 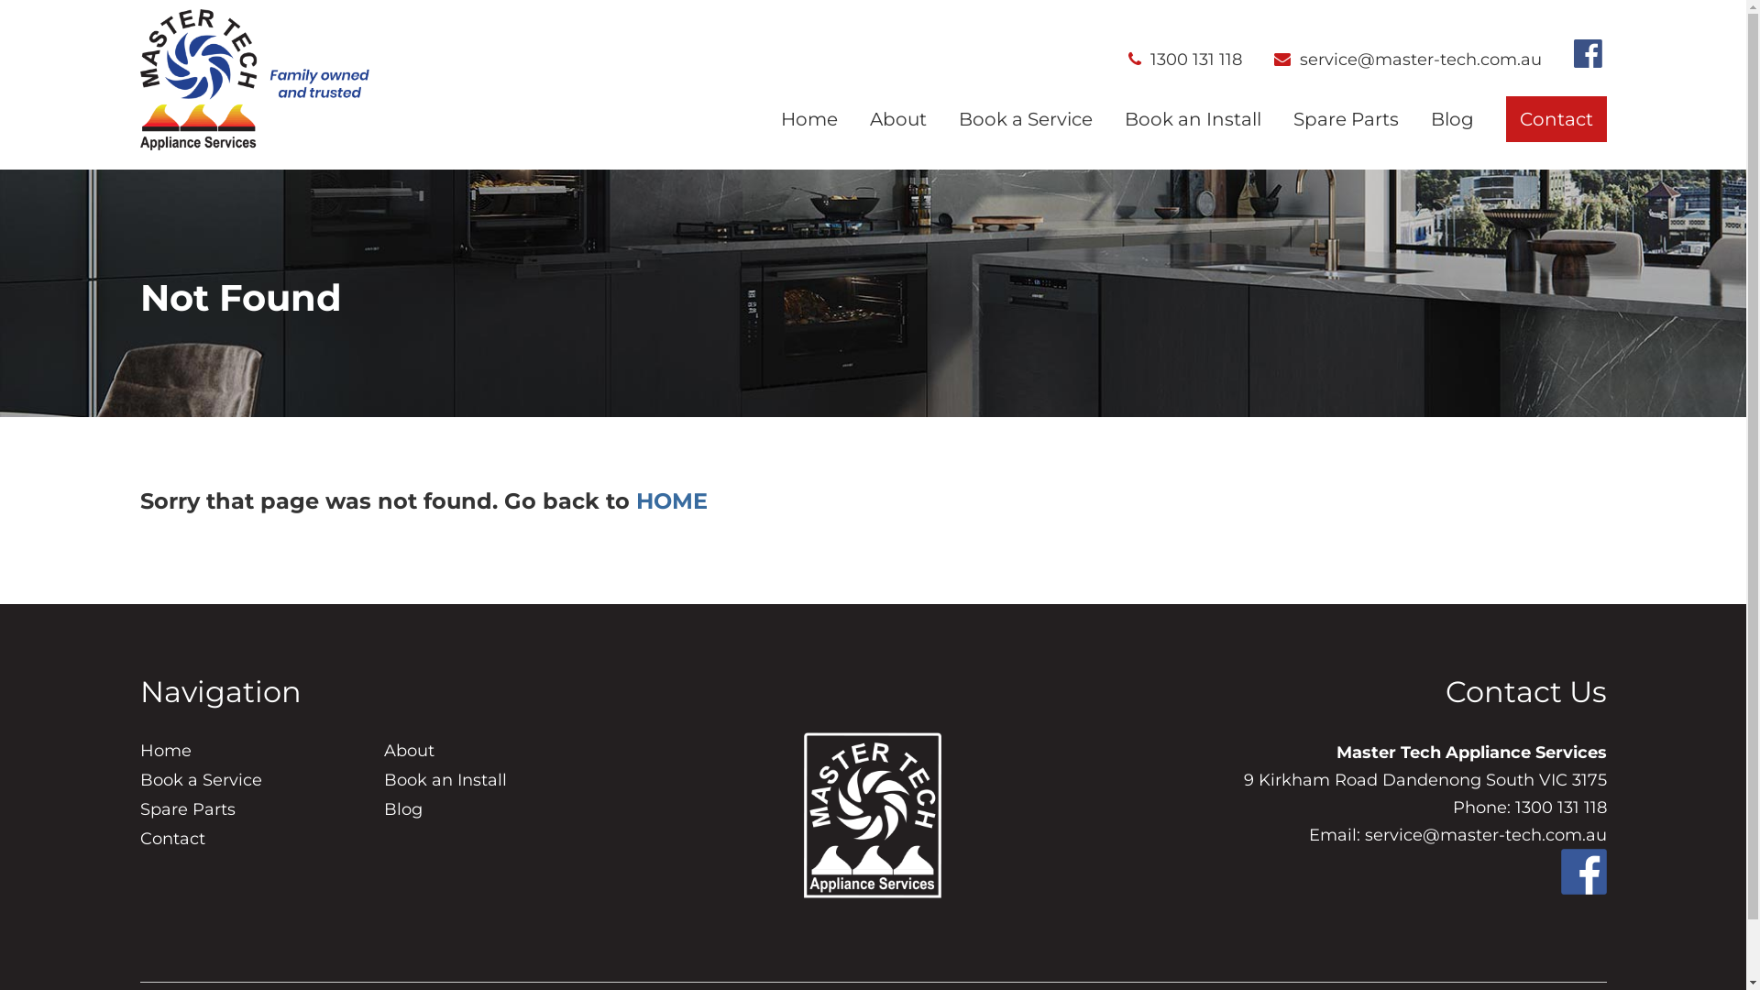 I want to click on Spare Parts, so click(x=1346, y=121).